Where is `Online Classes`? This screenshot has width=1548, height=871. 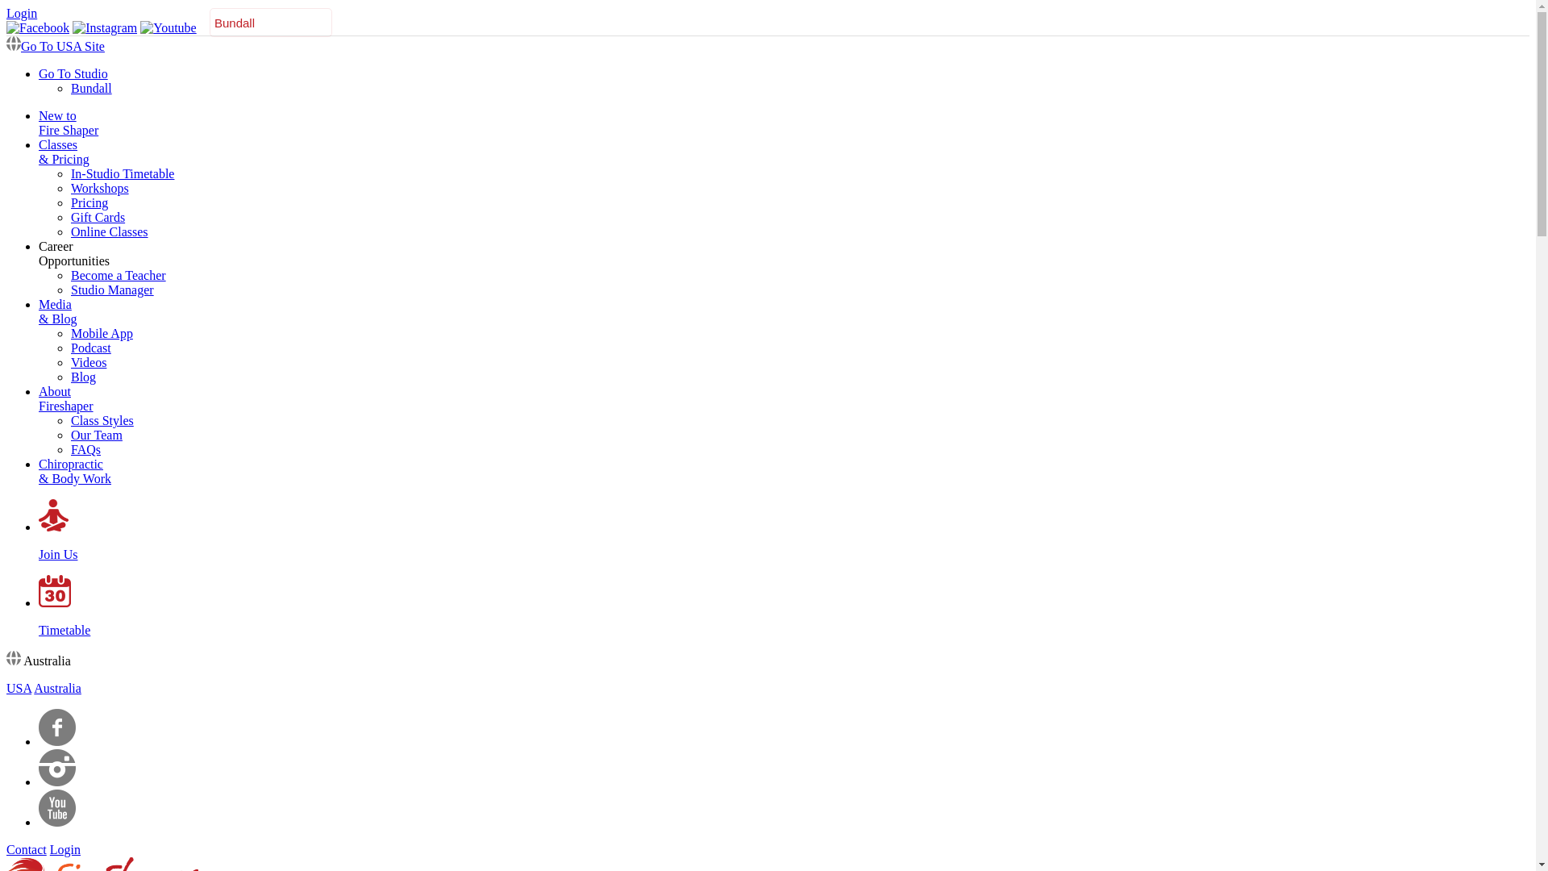
Online Classes is located at coordinates (110, 232).